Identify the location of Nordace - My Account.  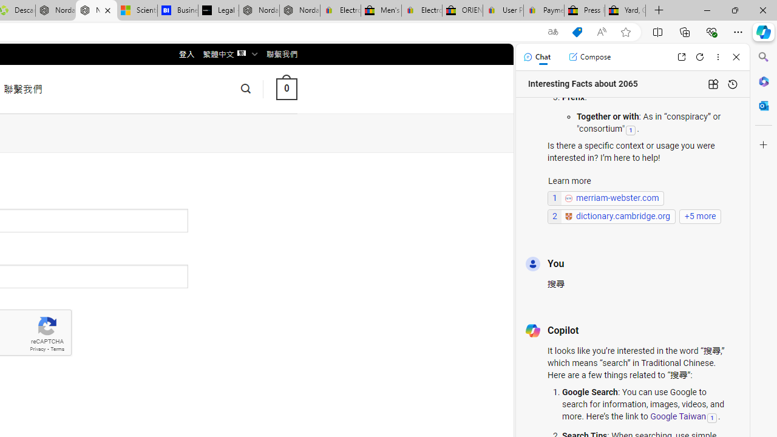
(96, 11).